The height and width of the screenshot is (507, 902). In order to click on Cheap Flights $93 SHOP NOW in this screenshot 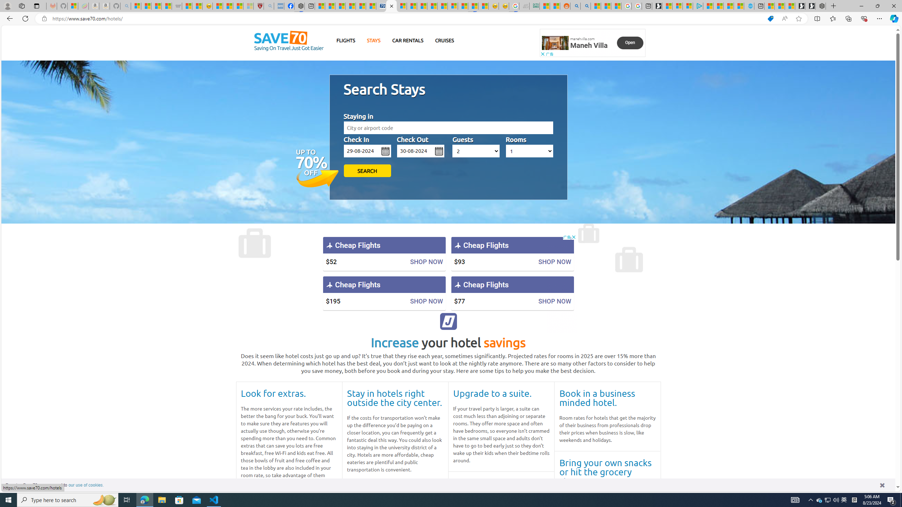, I will do `click(512, 254)`.